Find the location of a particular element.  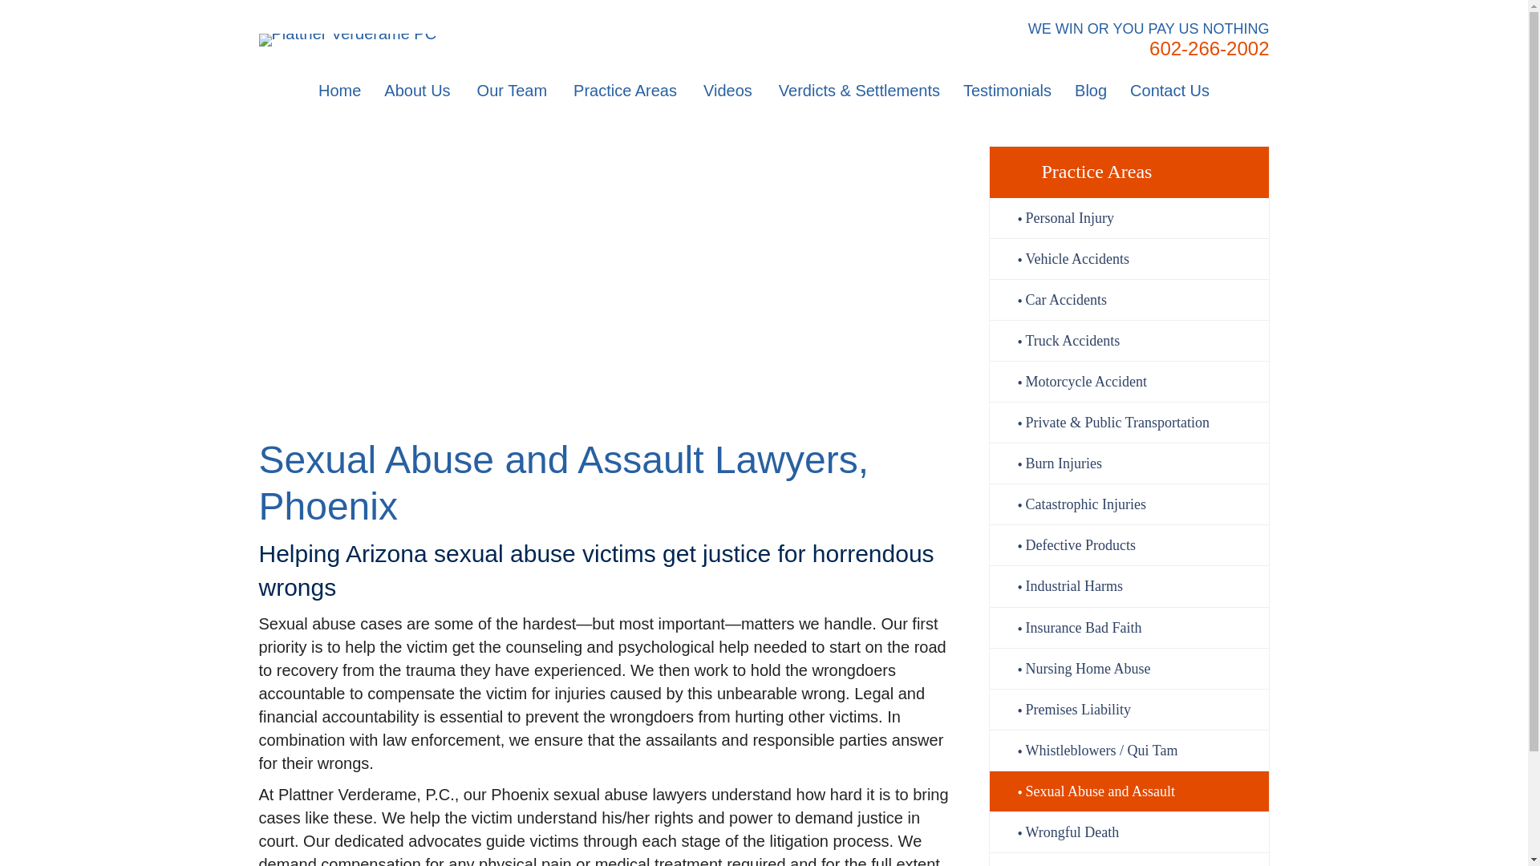

Plattner Verderame PC is located at coordinates (346, 40).